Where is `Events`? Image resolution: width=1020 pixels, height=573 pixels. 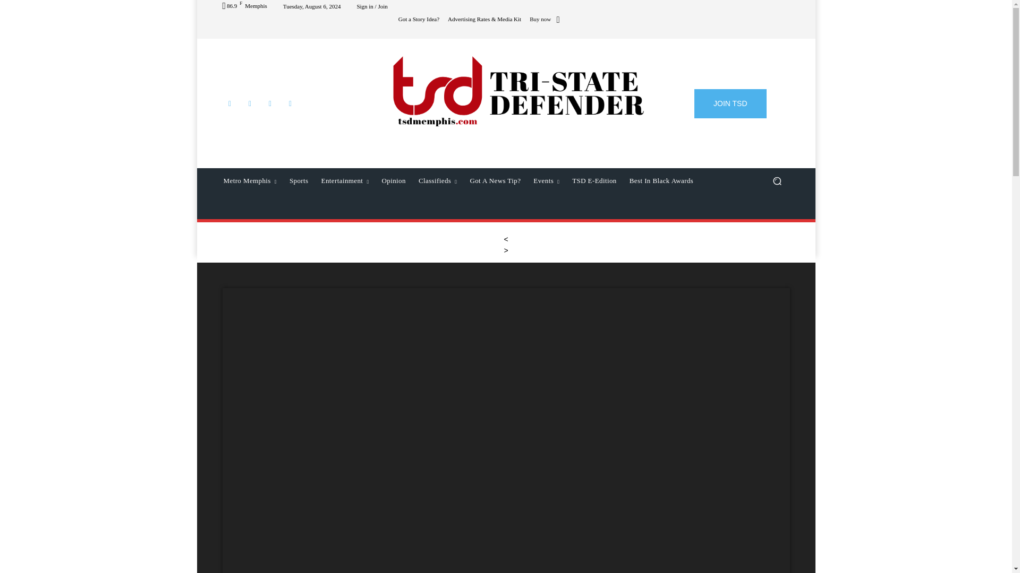 Events is located at coordinates (546, 181).